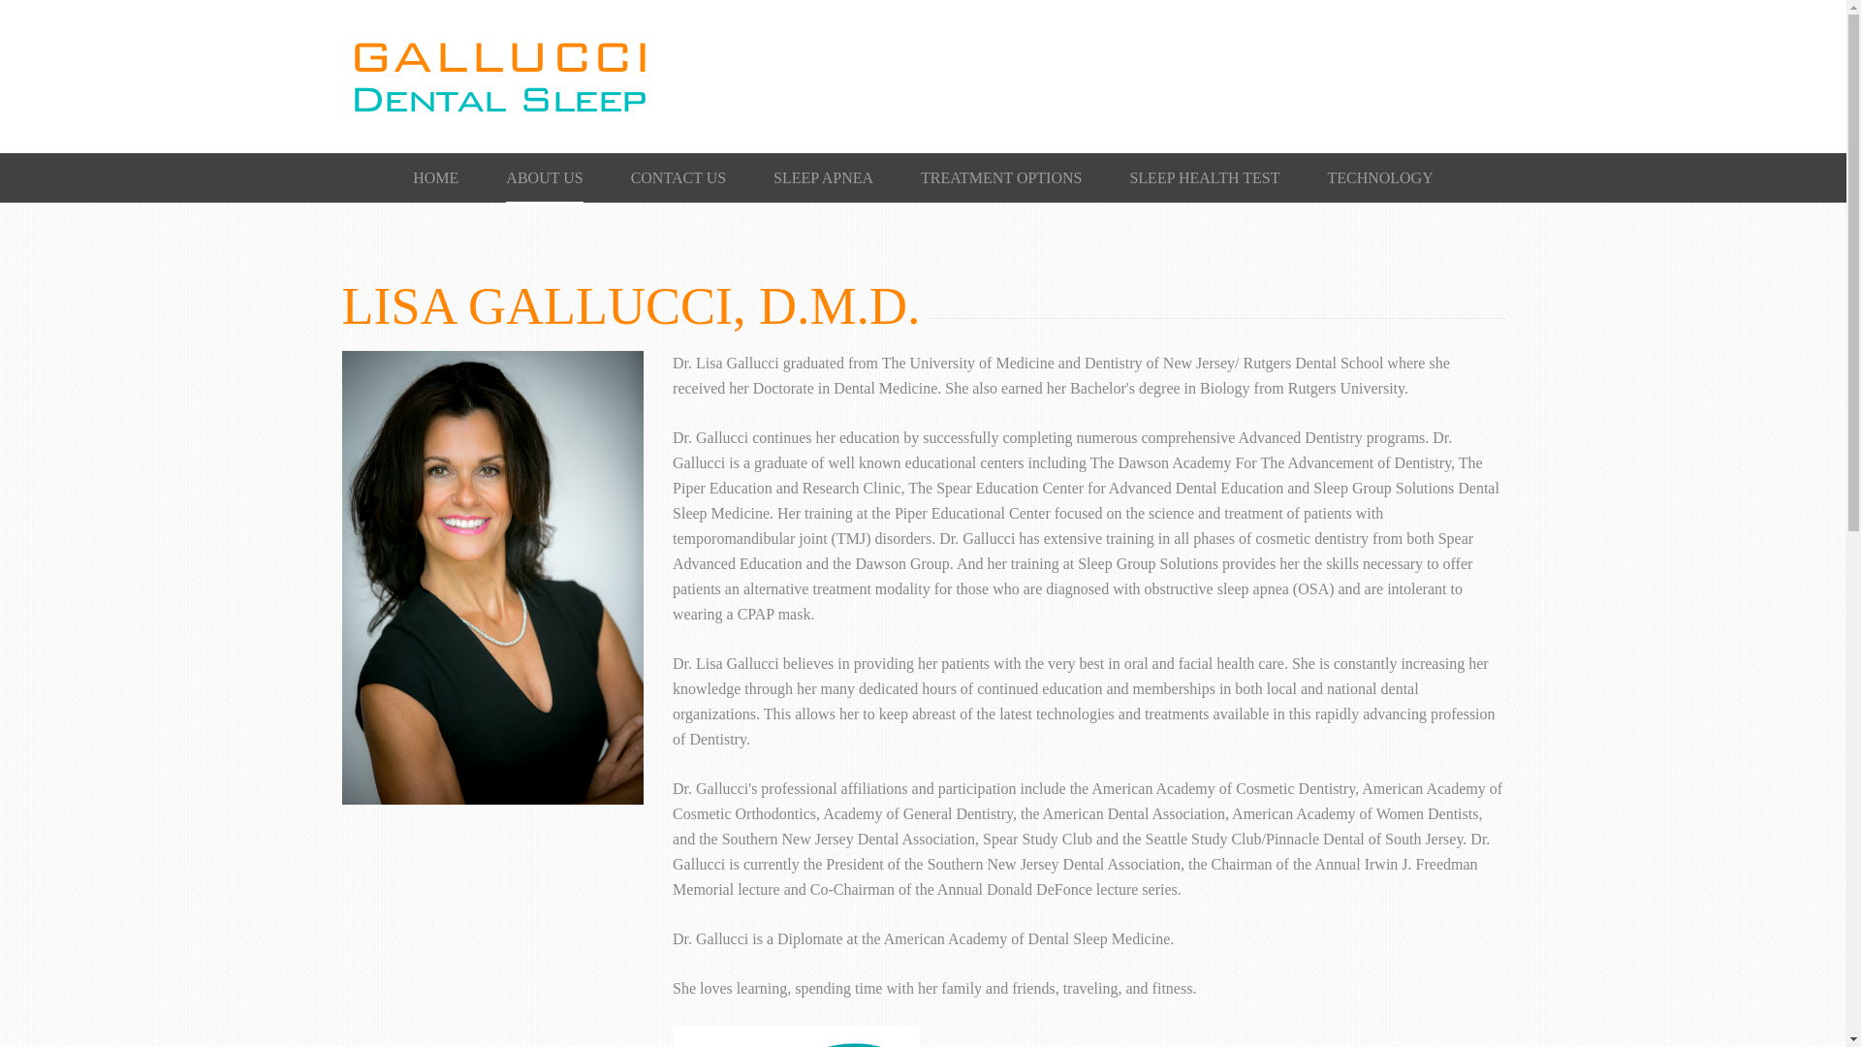 The height and width of the screenshot is (1047, 1861). I want to click on SLEEP APNEA, so click(823, 176).